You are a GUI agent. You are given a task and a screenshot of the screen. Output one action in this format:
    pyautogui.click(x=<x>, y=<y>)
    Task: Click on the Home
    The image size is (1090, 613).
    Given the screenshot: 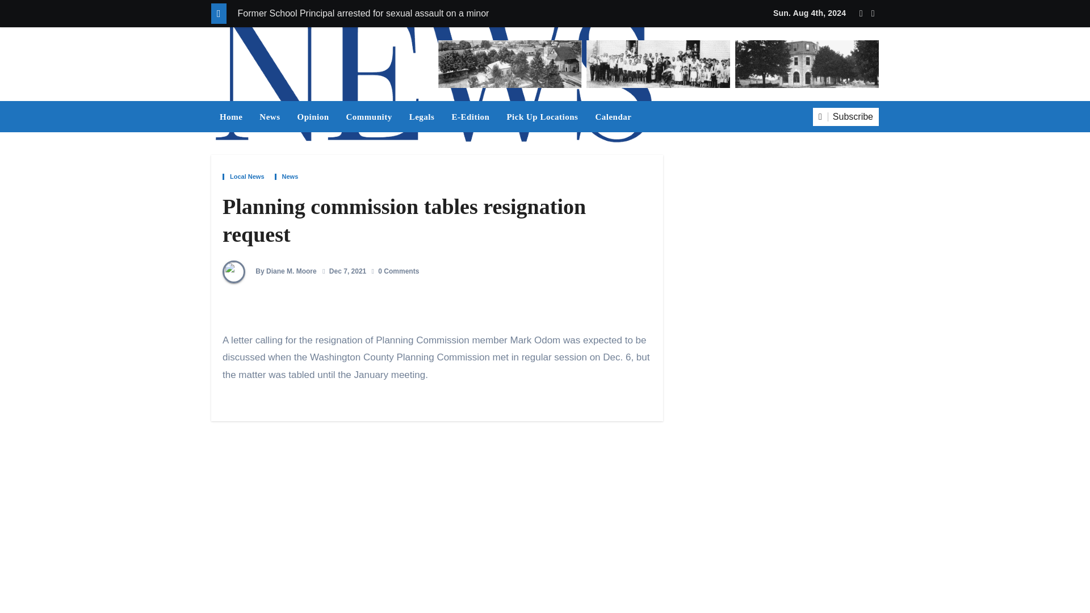 What is the action you would take?
    pyautogui.click(x=230, y=116)
    